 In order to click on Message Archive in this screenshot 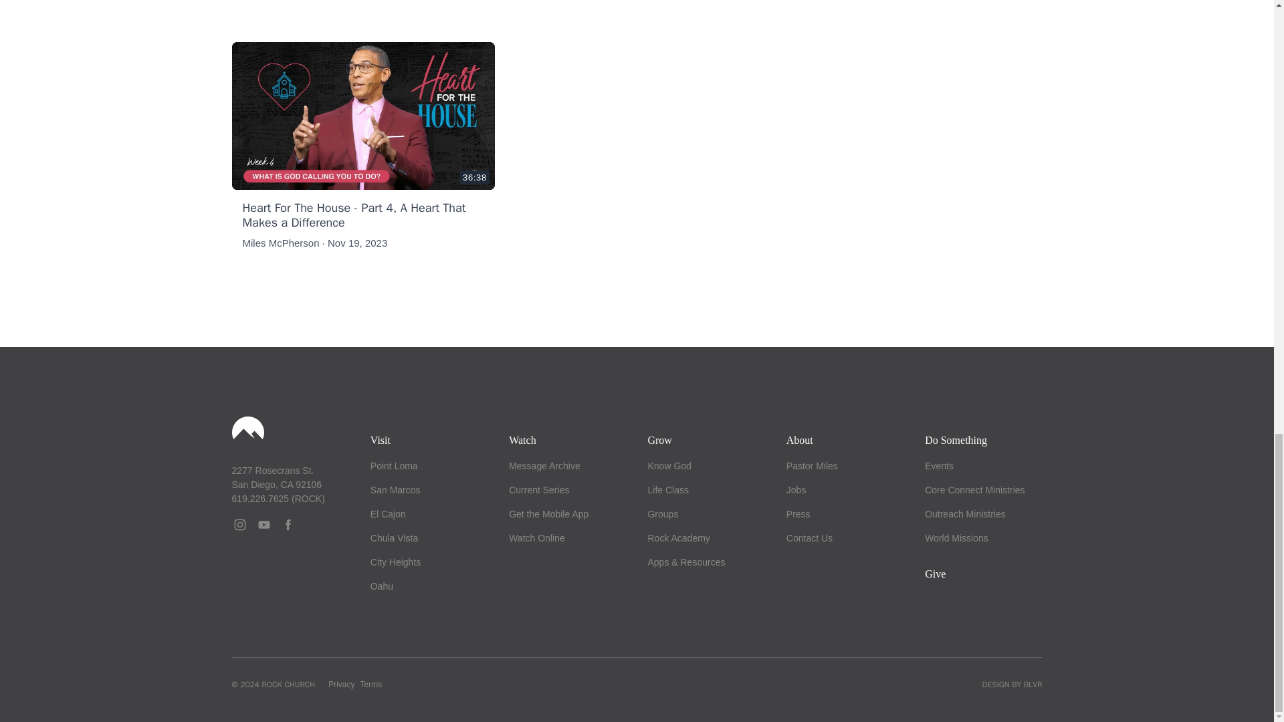, I will do `click(544, 466)`.